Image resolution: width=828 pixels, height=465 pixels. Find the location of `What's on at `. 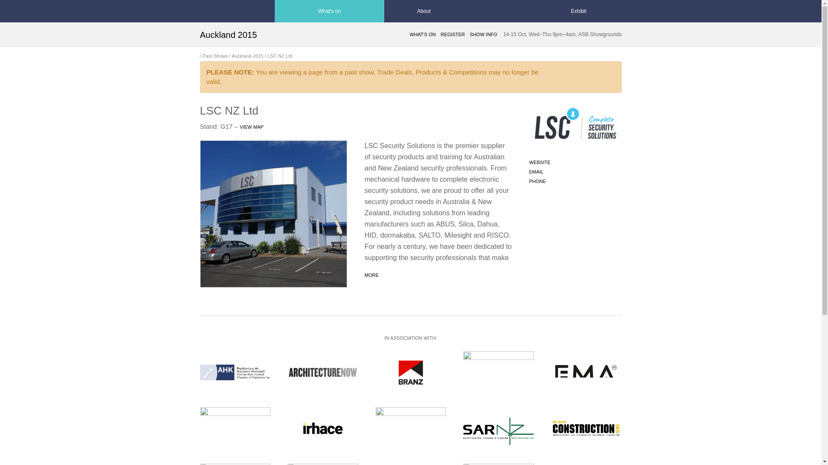

What's on at  is located at coordinates (423, 11).